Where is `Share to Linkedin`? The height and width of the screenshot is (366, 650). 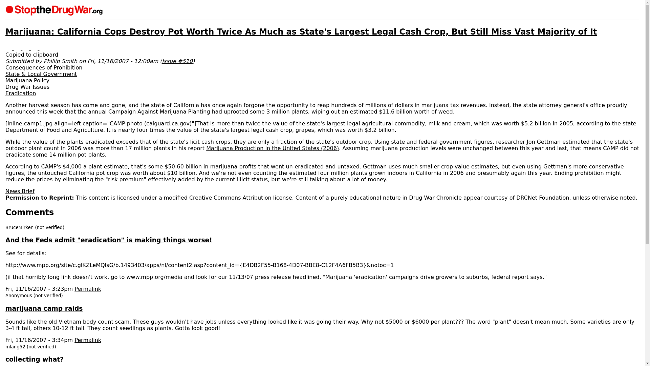
Share to Linkedin is located at coordinates (18, 48).